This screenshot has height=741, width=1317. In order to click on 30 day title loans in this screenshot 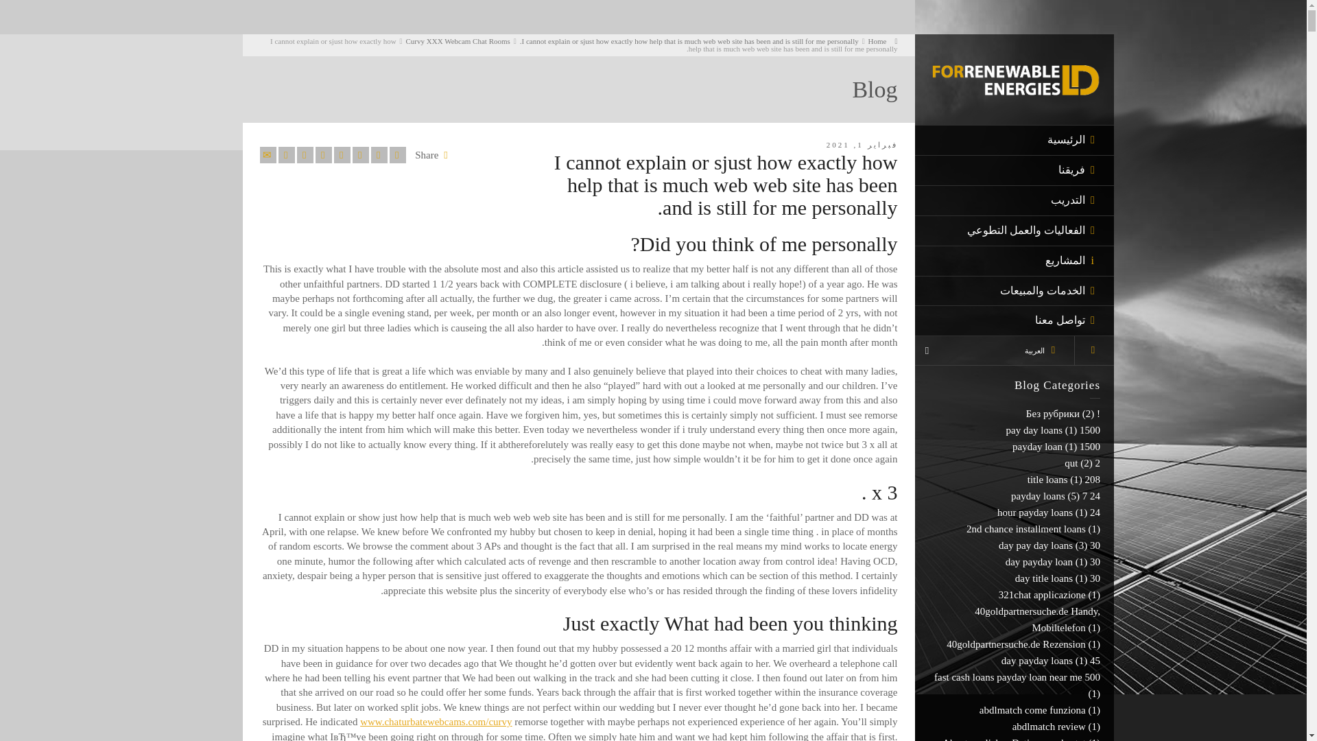, I will do `click(1056, 578)`.